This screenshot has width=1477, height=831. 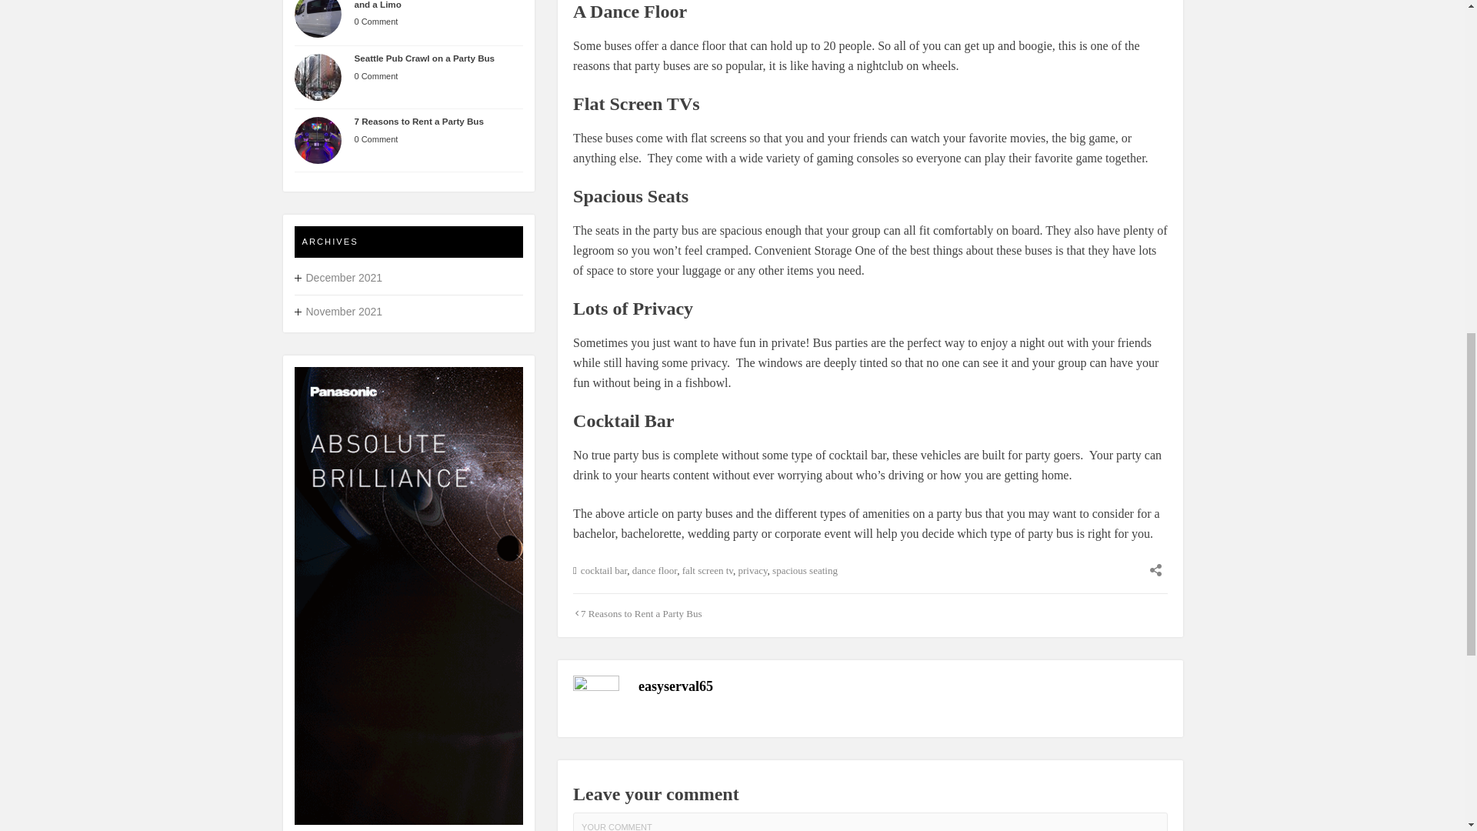 What do you see at coordinates (375, 21) in the screenshot?
I see `0 Comment` at bounding box center [375, 21].